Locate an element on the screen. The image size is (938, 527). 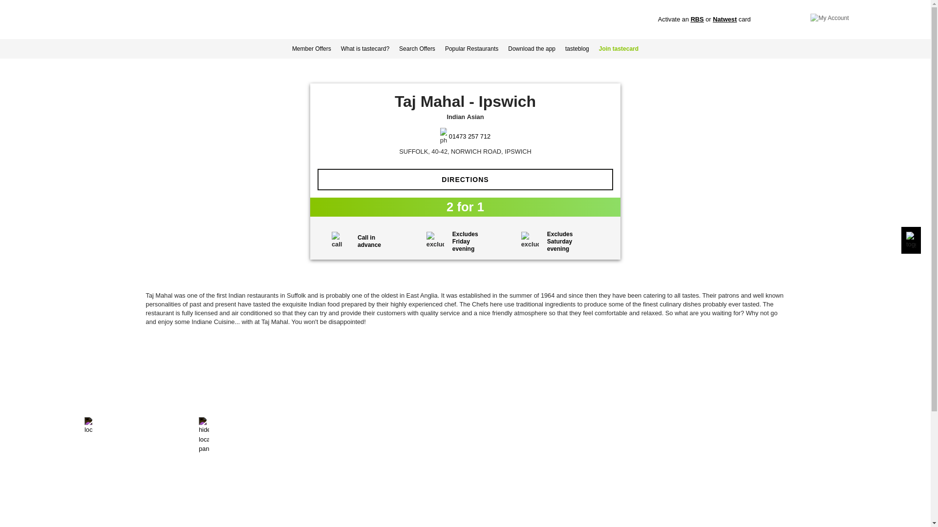
DIRECTIONS is located at coordinates (465, 179).